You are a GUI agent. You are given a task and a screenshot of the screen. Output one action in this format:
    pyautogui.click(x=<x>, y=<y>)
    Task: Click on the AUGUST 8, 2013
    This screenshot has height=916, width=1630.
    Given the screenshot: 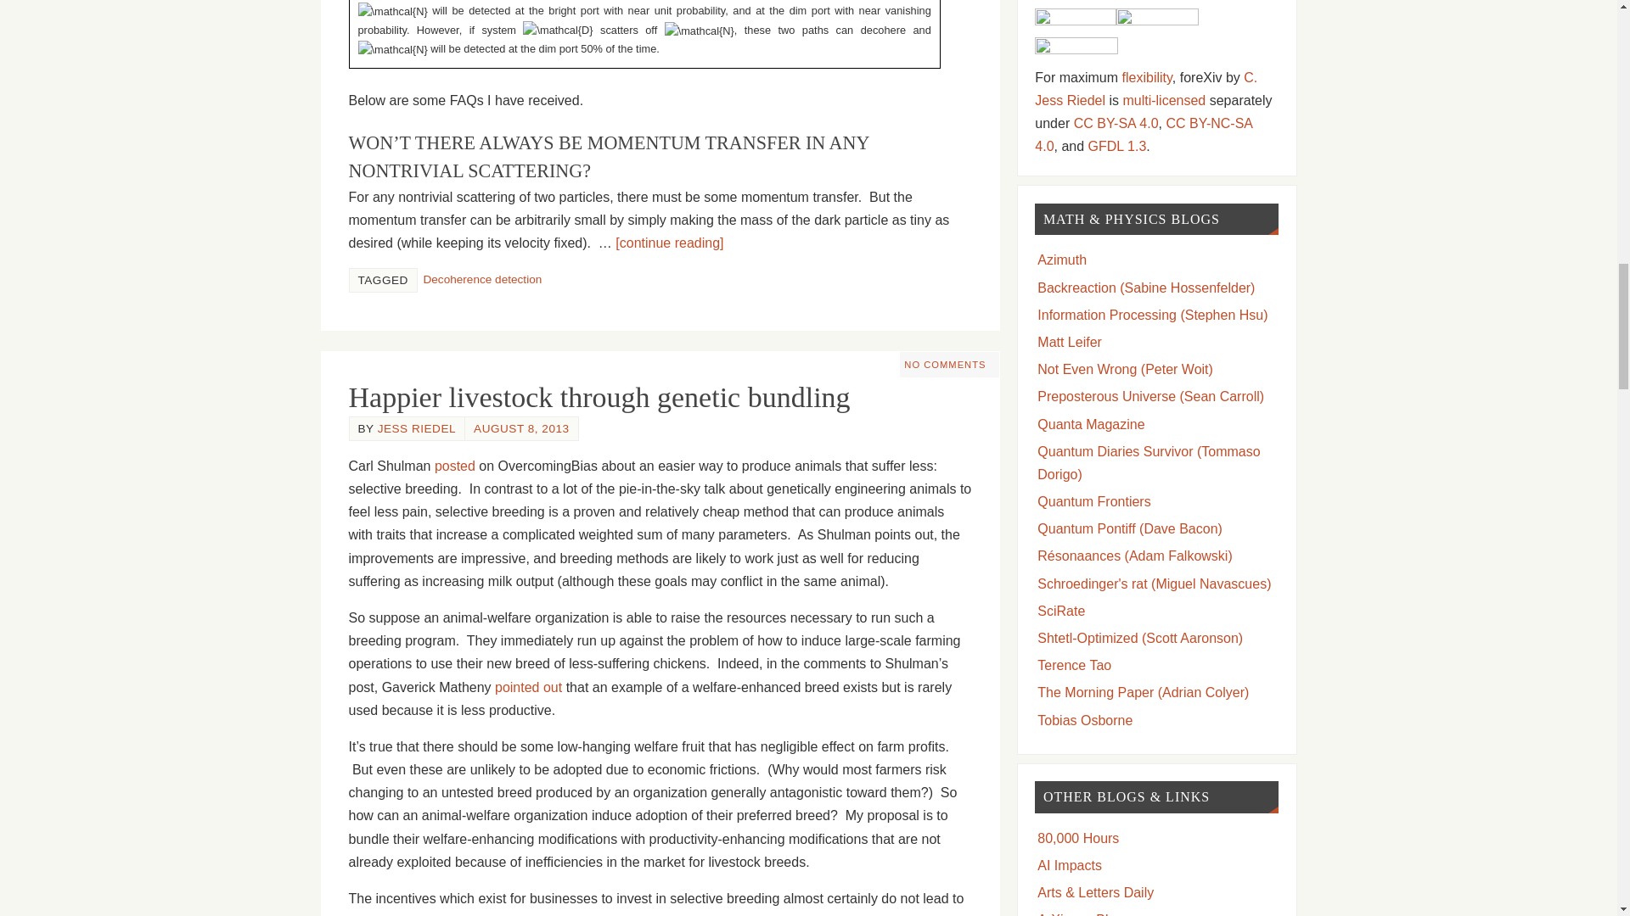 What is the action you would take?
    pyautogui.click(x=521, y=428)
    